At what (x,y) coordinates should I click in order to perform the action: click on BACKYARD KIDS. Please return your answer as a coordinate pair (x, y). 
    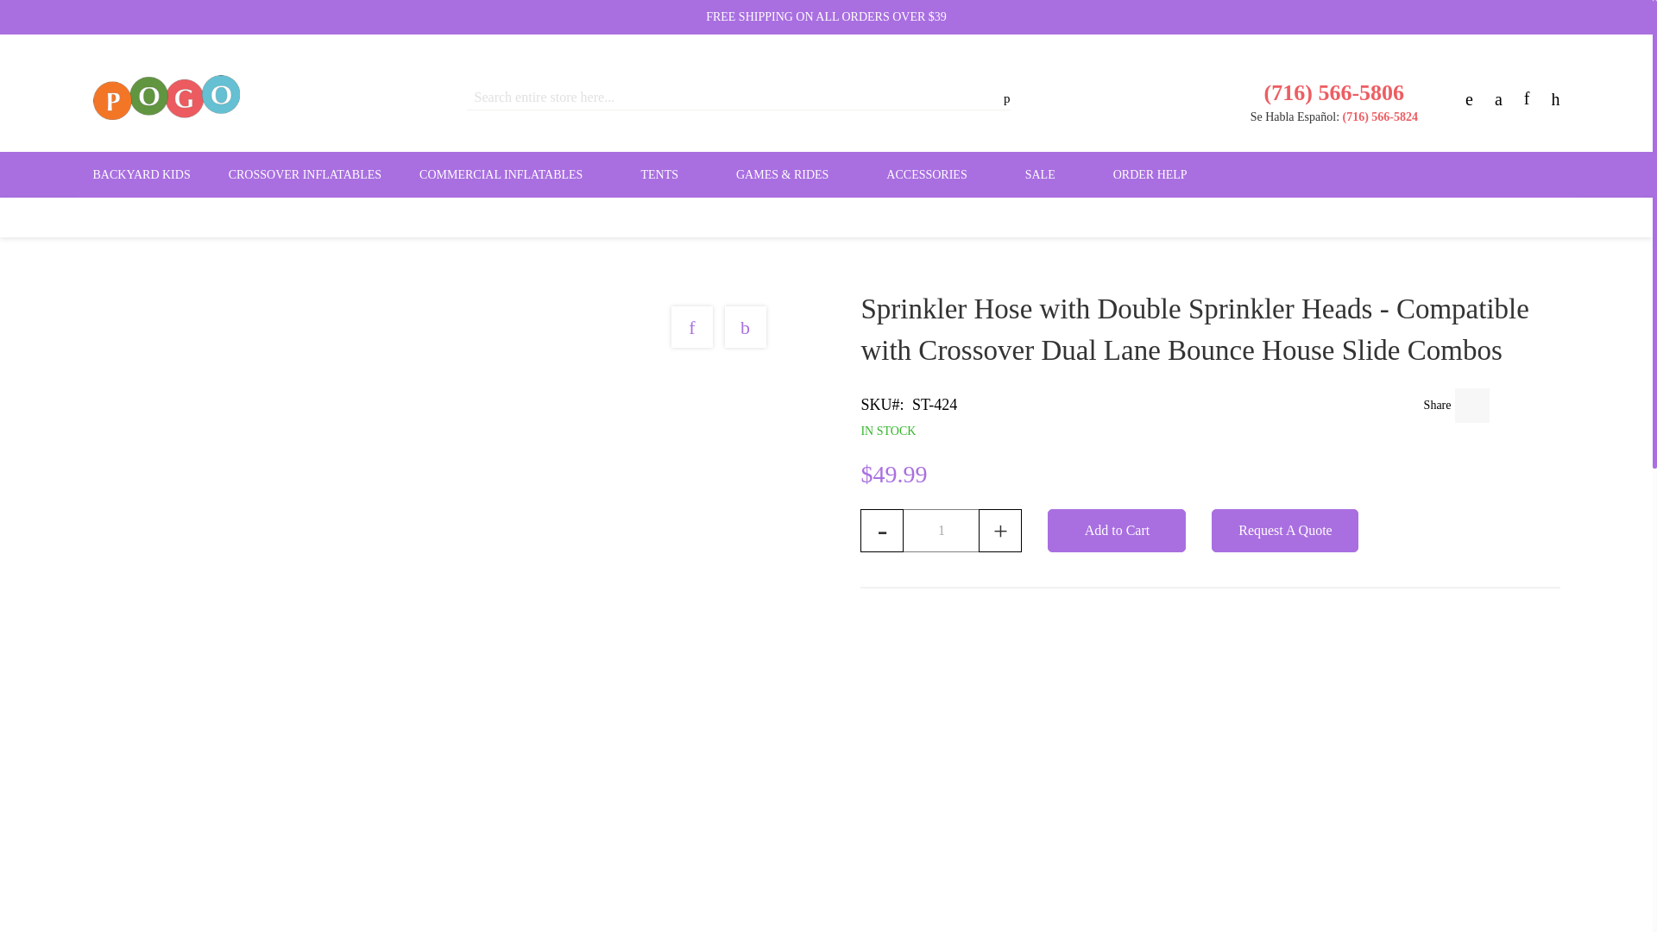
    Looking at the image, I should click on (142, 174).